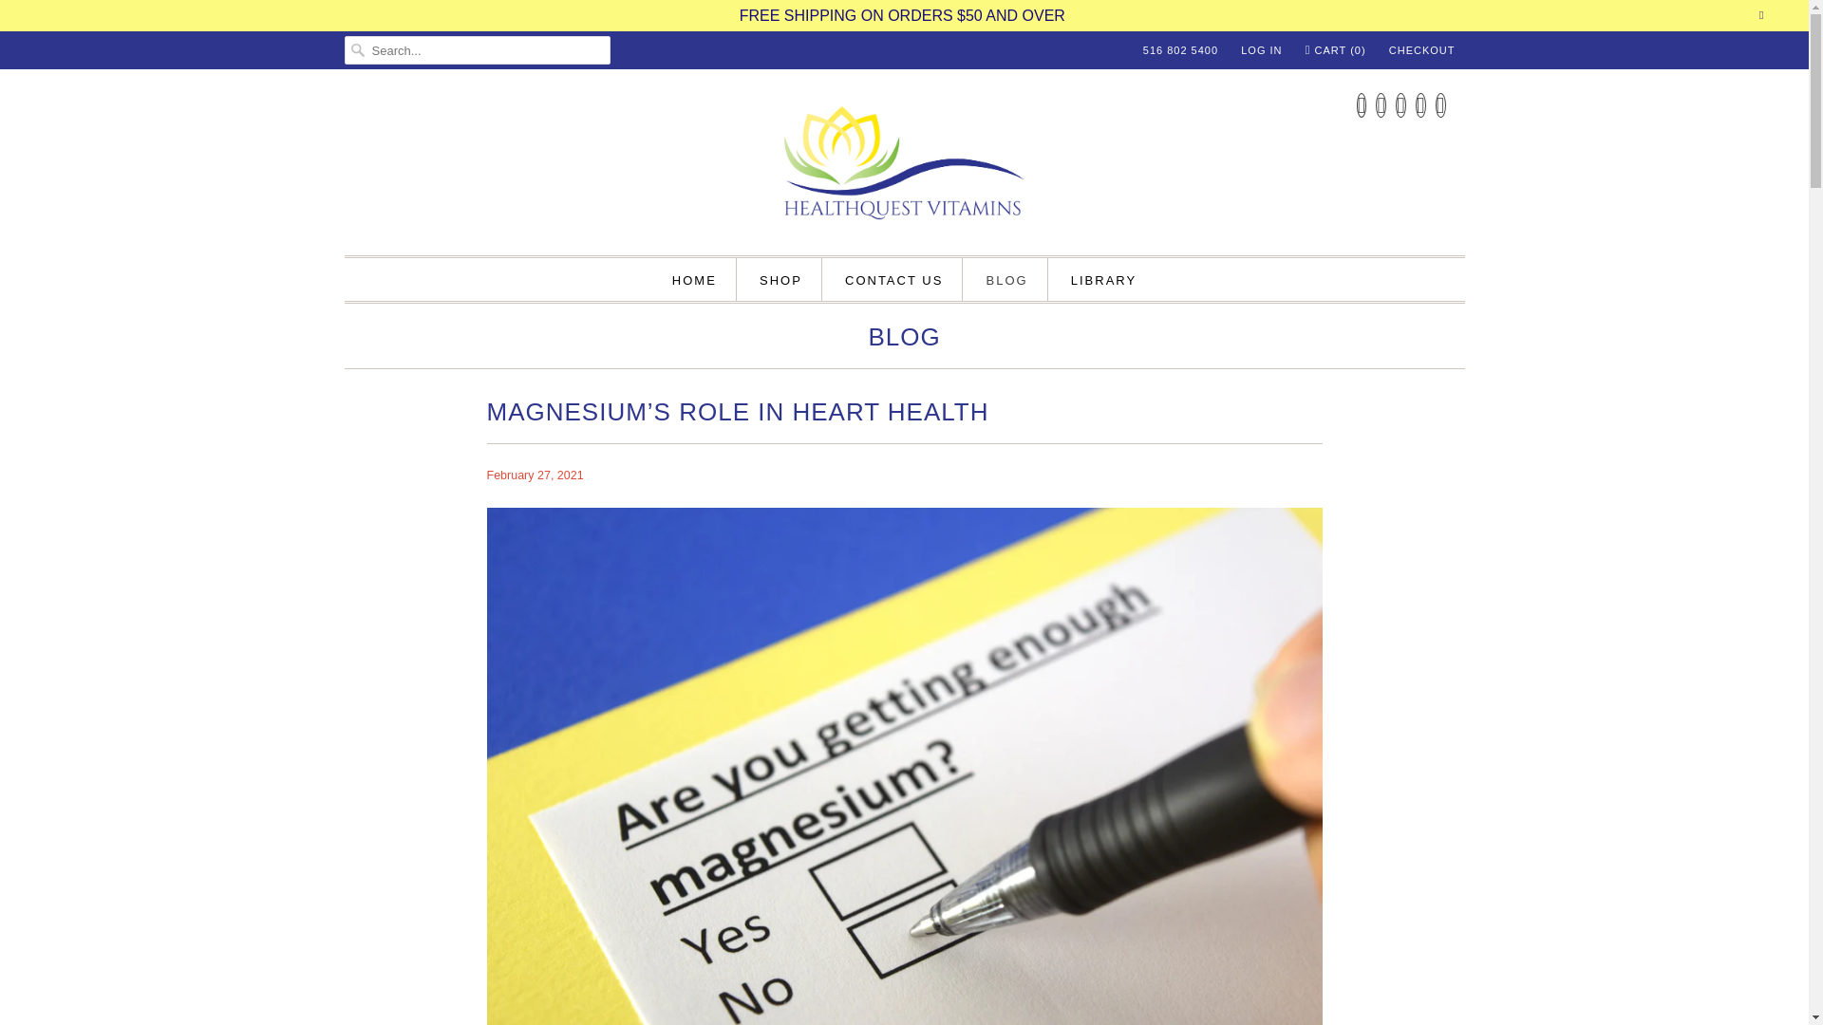  Describe the element at coordinates (1261, 49) in the screenshot. I see `LOG IN` at that location.